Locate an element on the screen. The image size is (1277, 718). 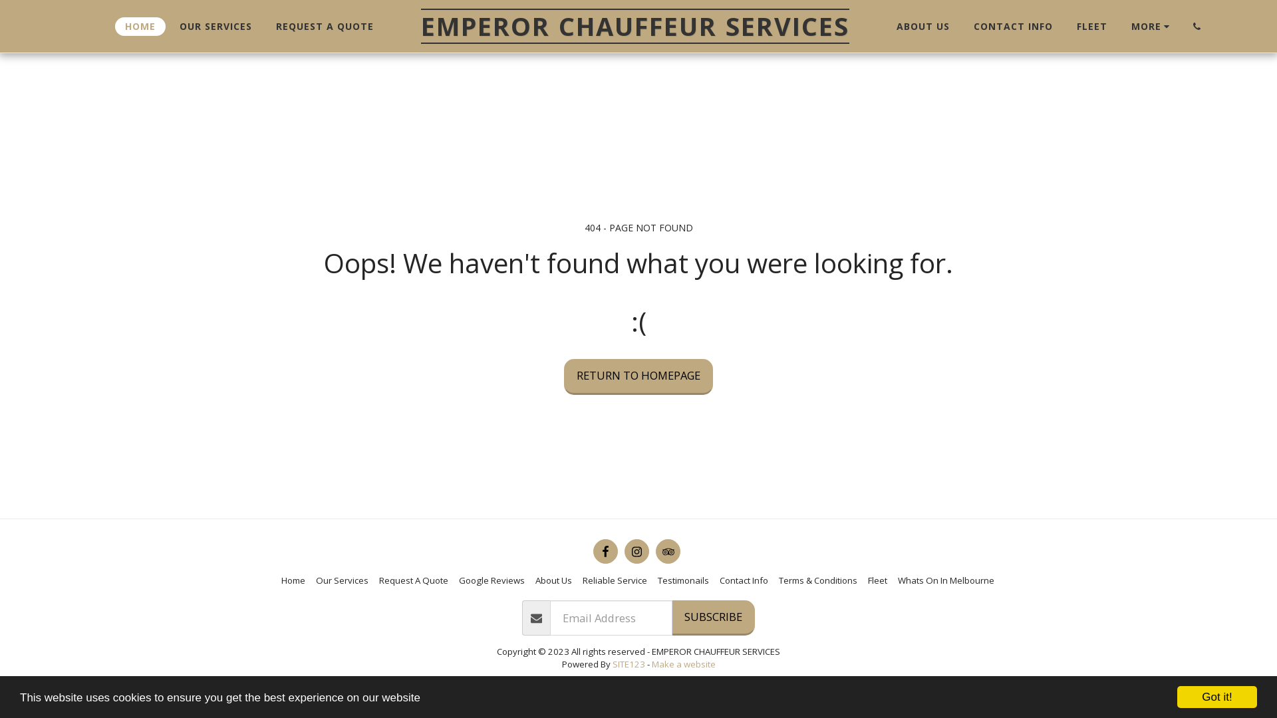
Terms & Conditions is located at coordinates (817, 580).